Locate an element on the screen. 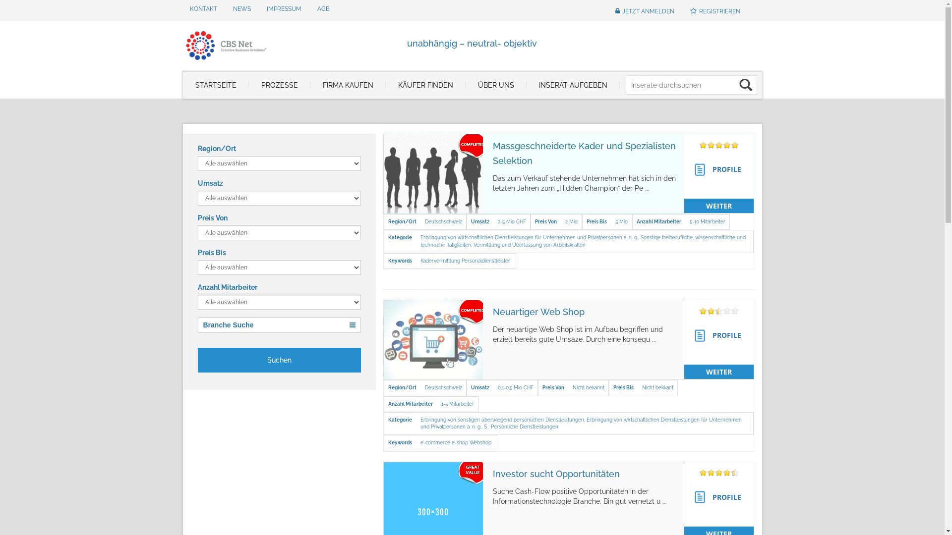  AGB is located at coordinates (323, 9).